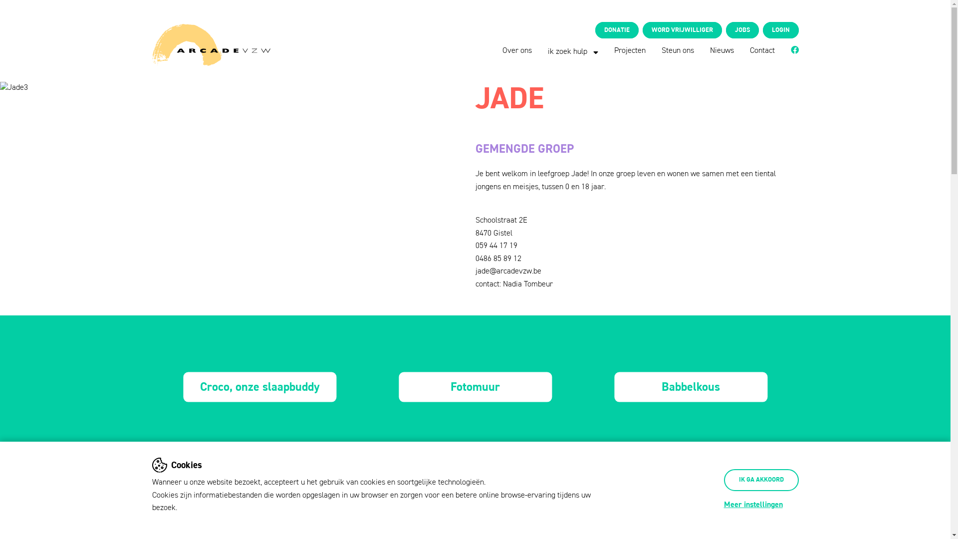 The height and width of the screenshot is (539, 958). What do you see at coordinates (753, 505) in the screenshot?
I see `Meer instellingen` at bounding box center [753, 505].